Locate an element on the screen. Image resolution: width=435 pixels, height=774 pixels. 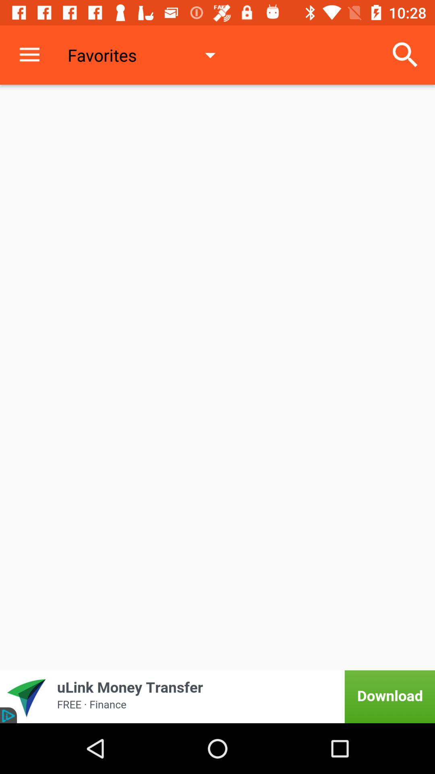
advertisement banner is located at coordinates (217, 697).